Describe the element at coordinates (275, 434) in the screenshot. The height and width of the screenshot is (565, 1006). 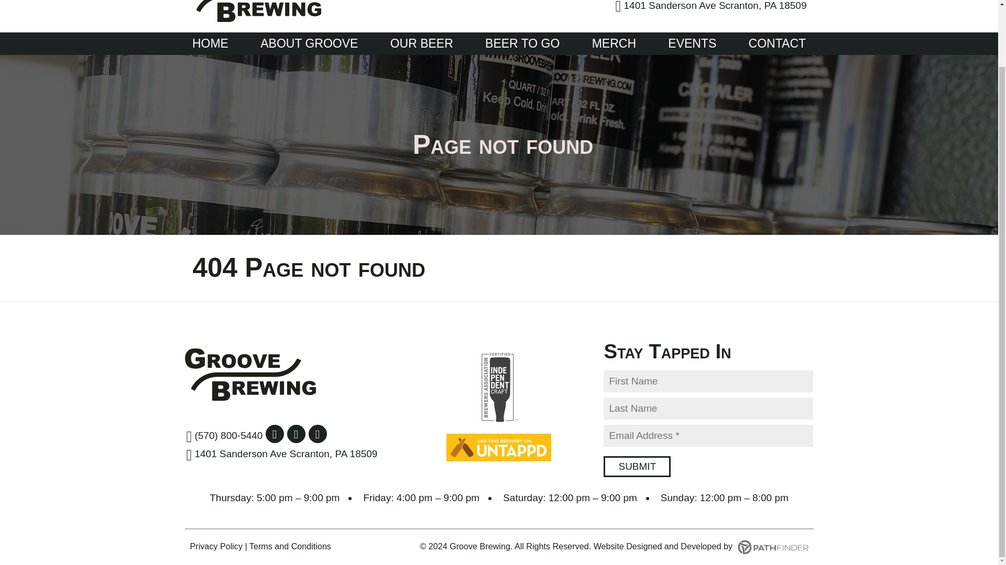
I see `Facebook` at that location.